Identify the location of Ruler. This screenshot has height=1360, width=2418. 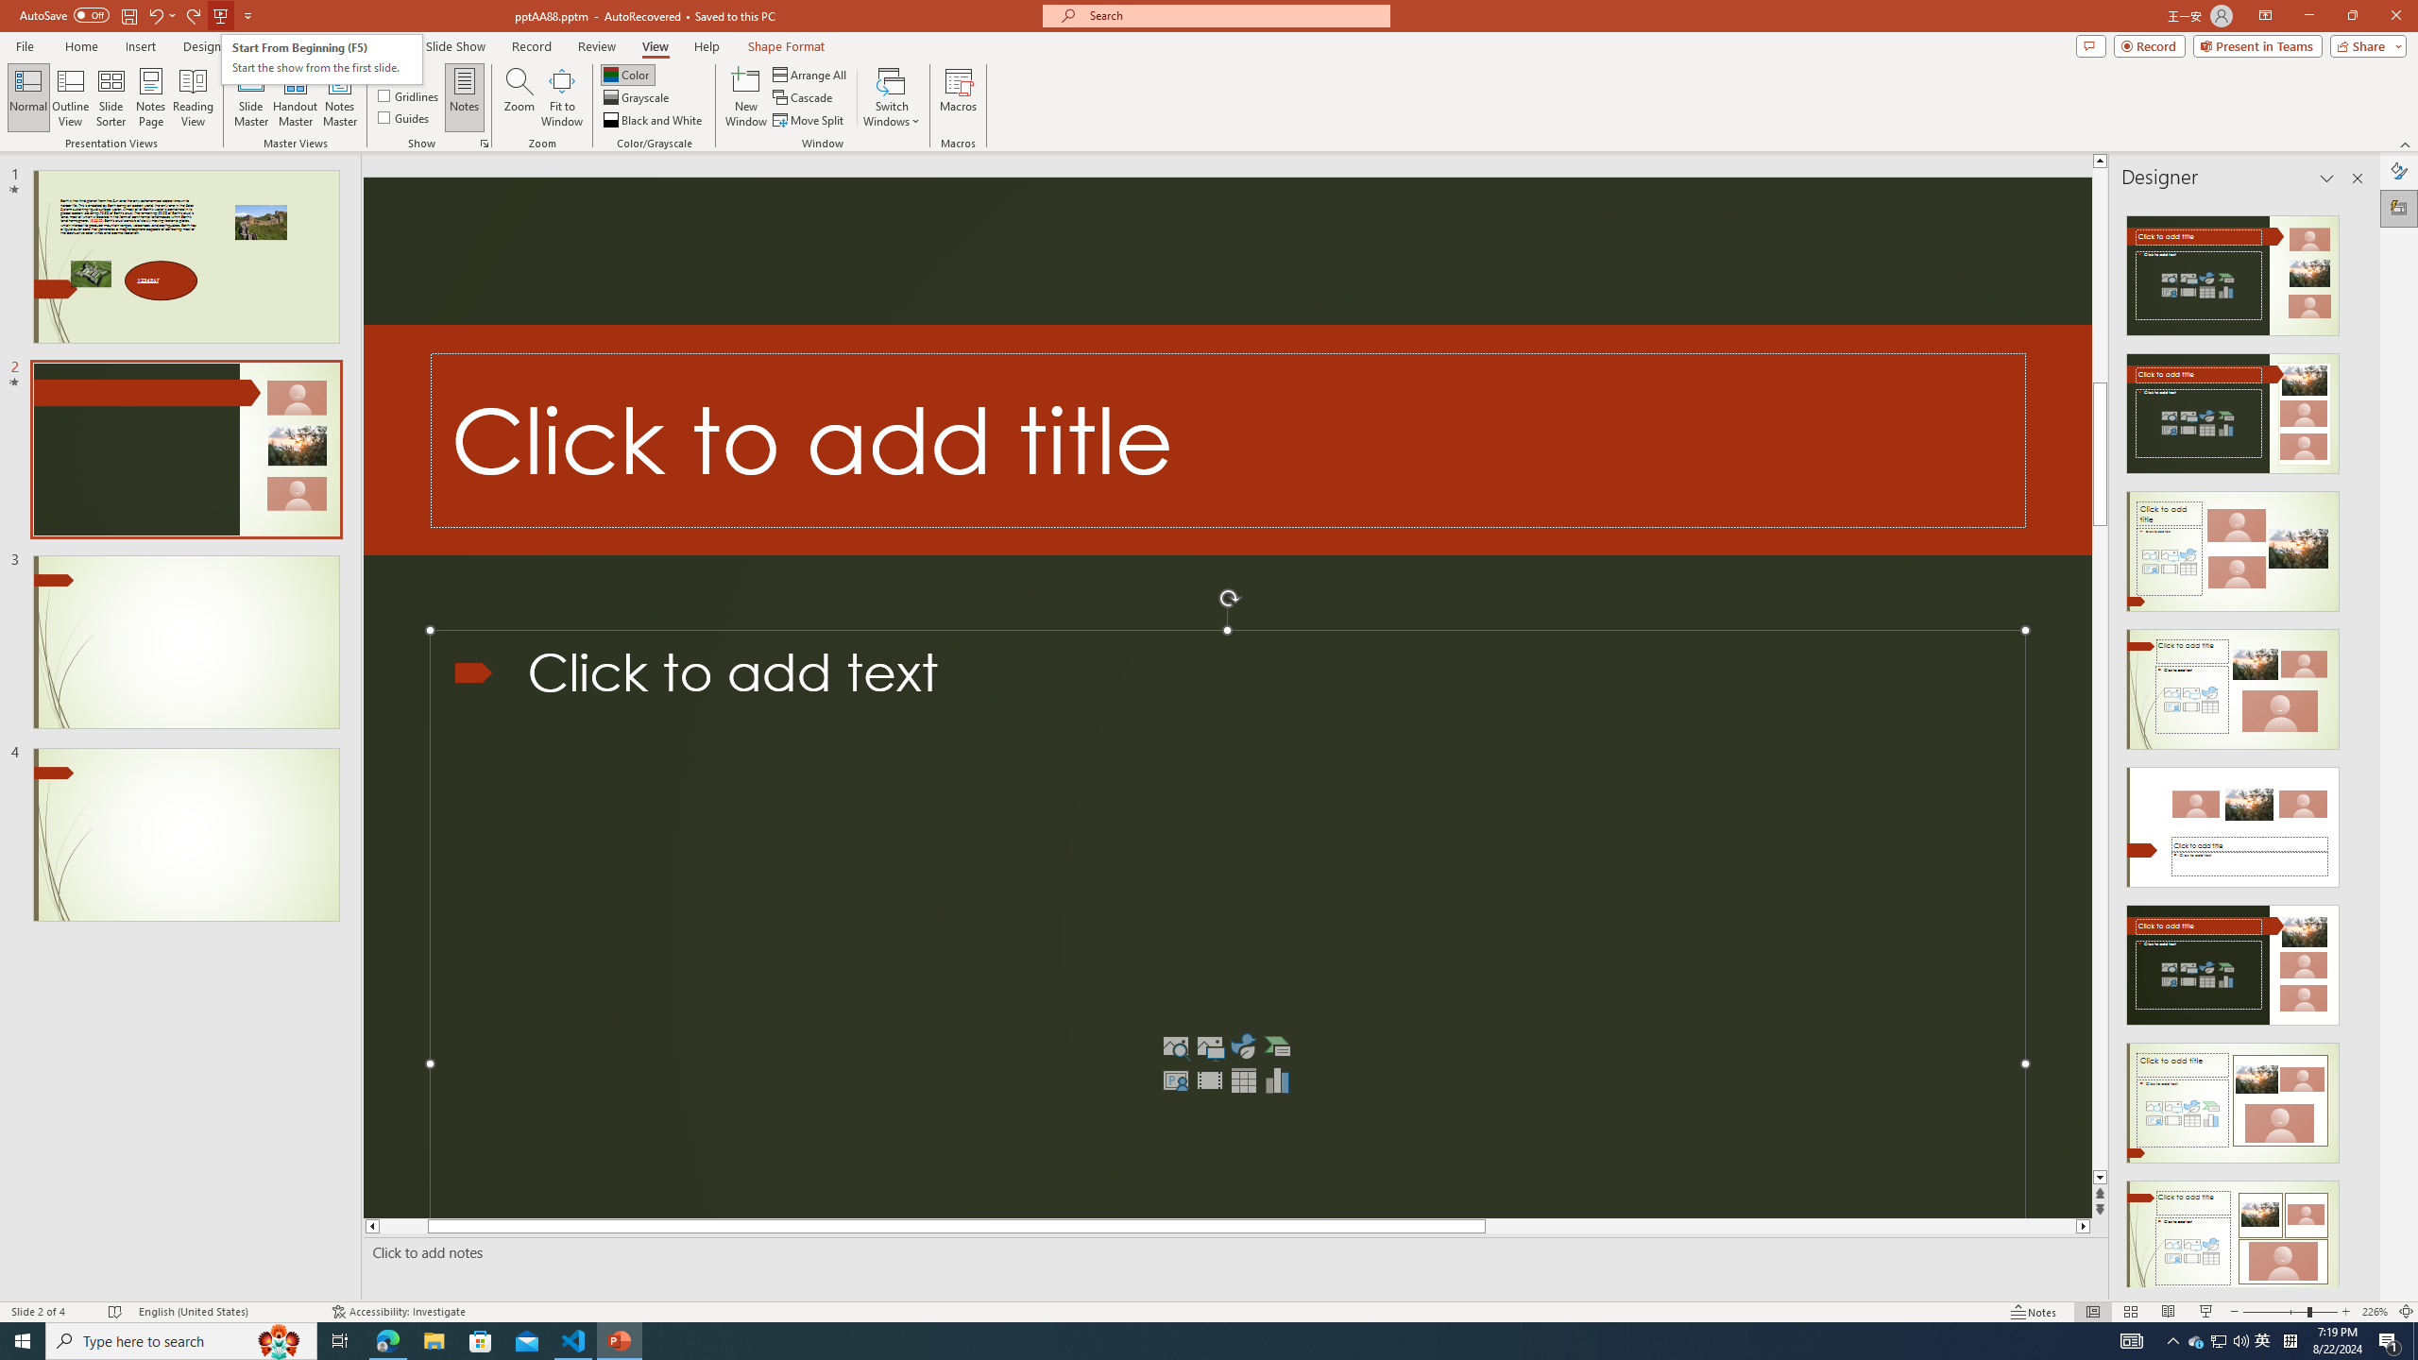
(400, 74).